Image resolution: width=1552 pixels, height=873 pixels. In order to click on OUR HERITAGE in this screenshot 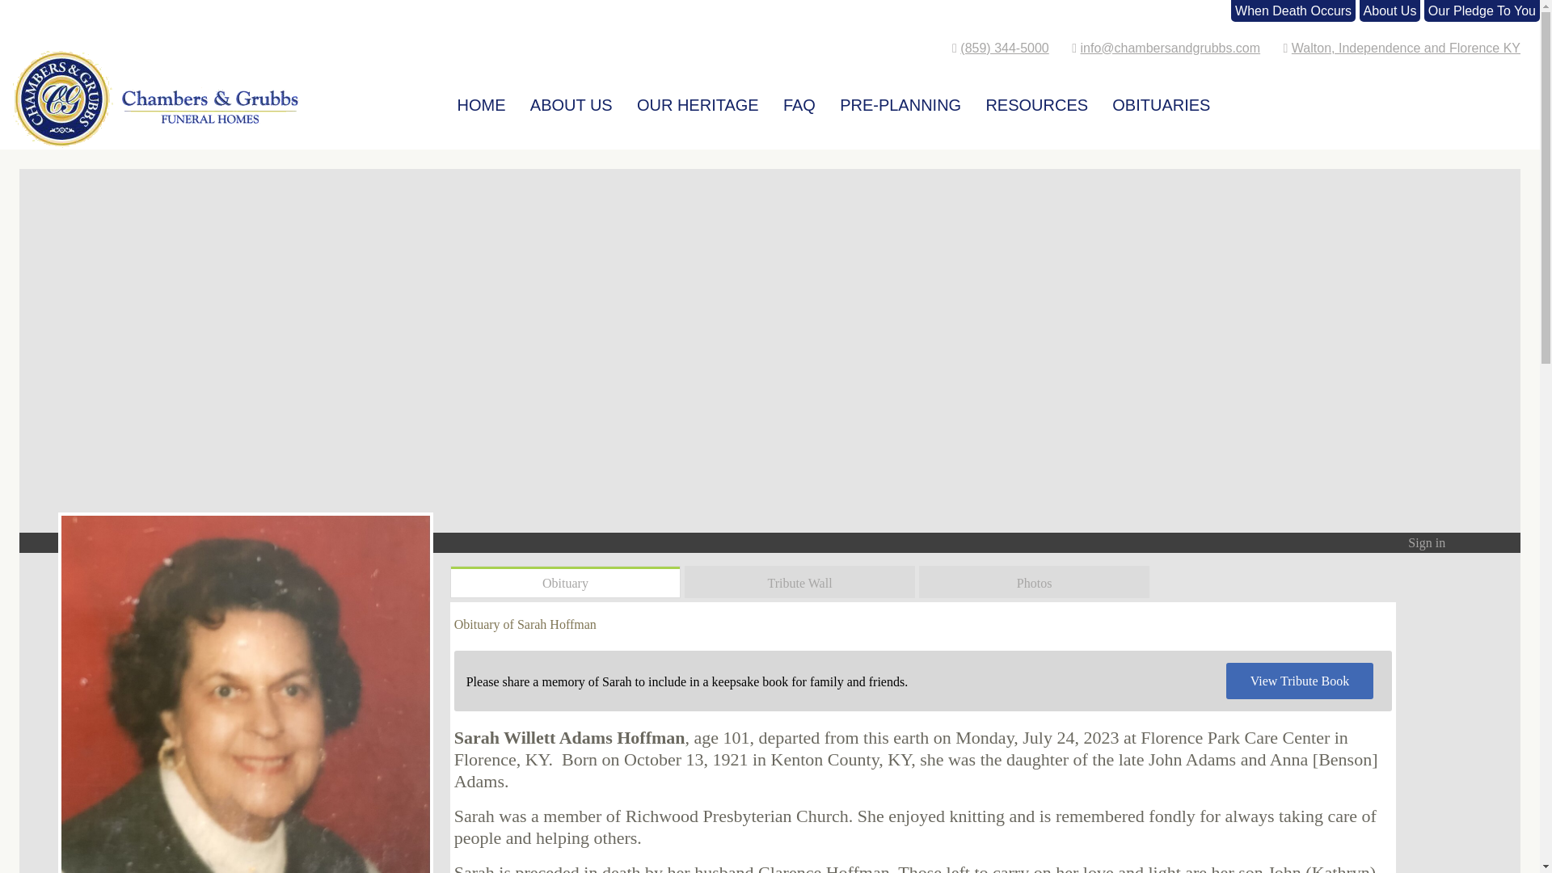, I will do `click(697, 99)`.